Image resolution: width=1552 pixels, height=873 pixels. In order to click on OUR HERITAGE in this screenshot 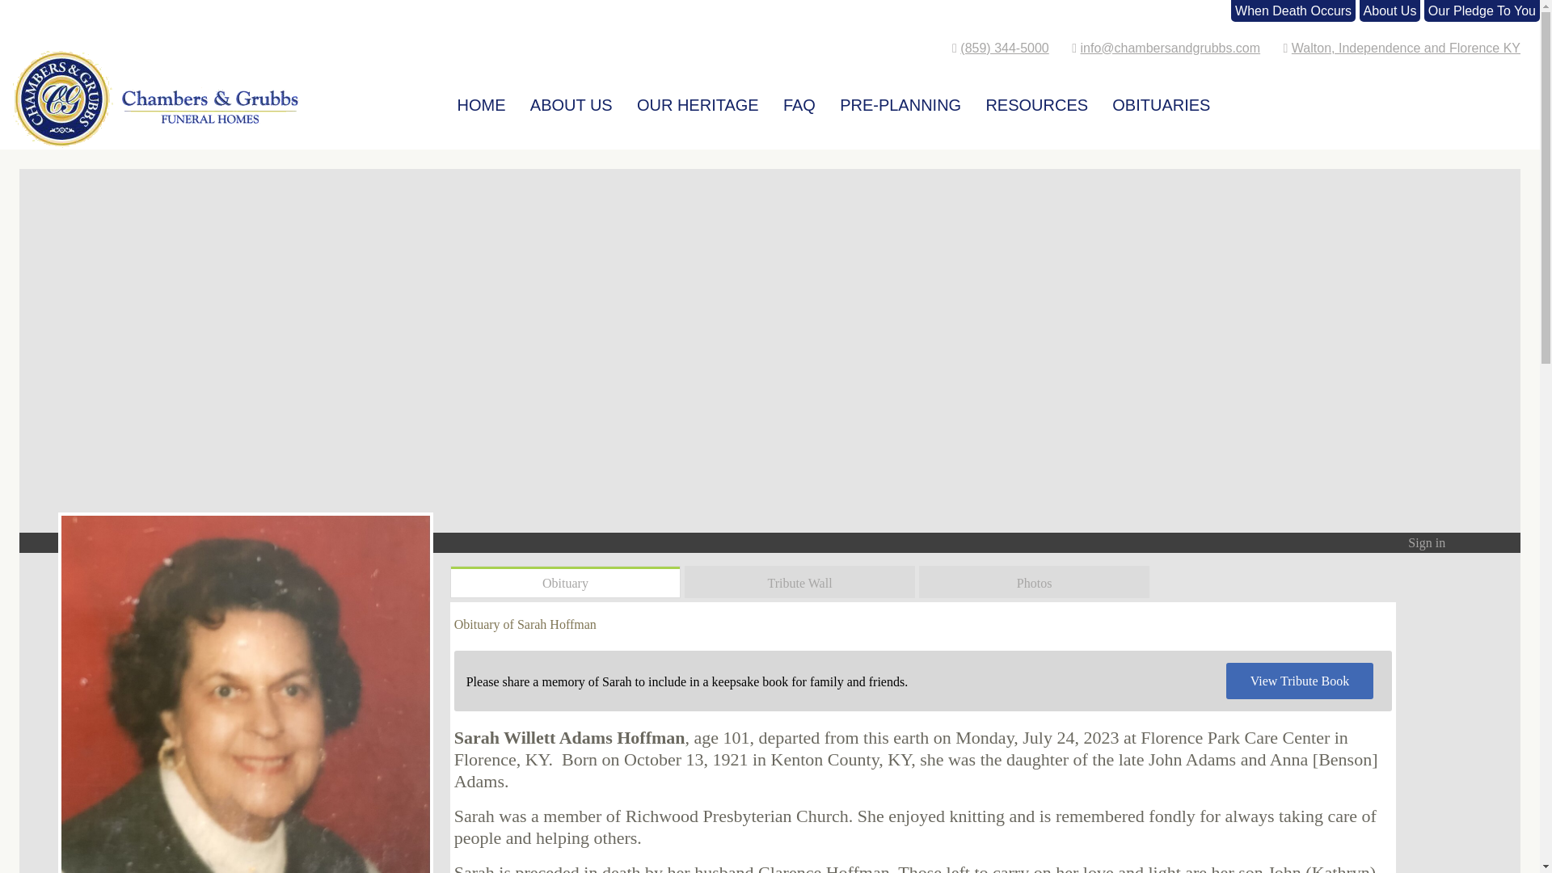, I will do `click(697, 99)`.